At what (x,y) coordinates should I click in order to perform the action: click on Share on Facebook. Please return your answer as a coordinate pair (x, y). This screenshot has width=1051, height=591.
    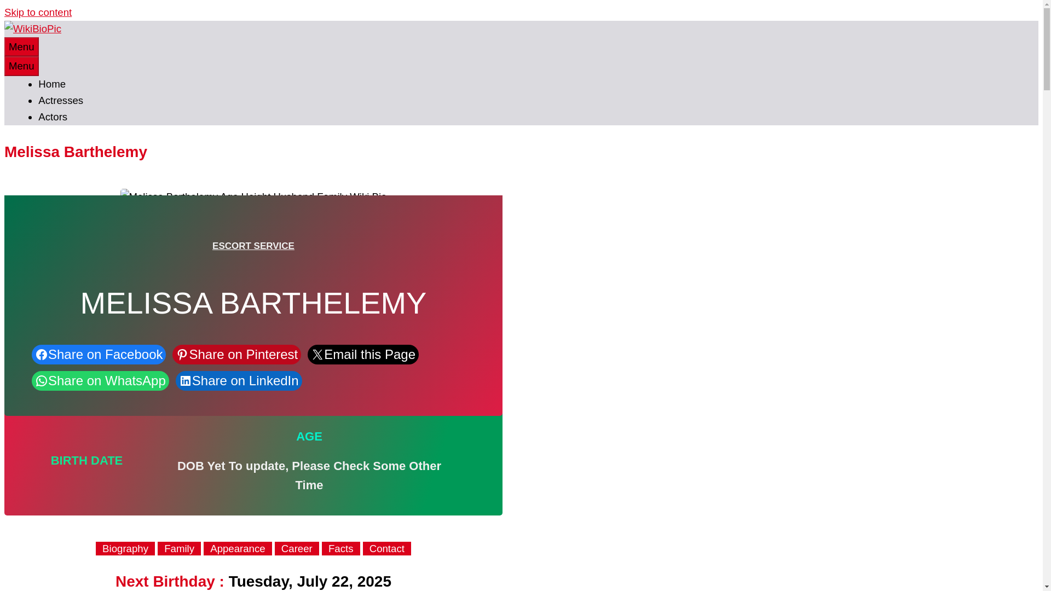
    Looking at the image, I should click on (99, 355).